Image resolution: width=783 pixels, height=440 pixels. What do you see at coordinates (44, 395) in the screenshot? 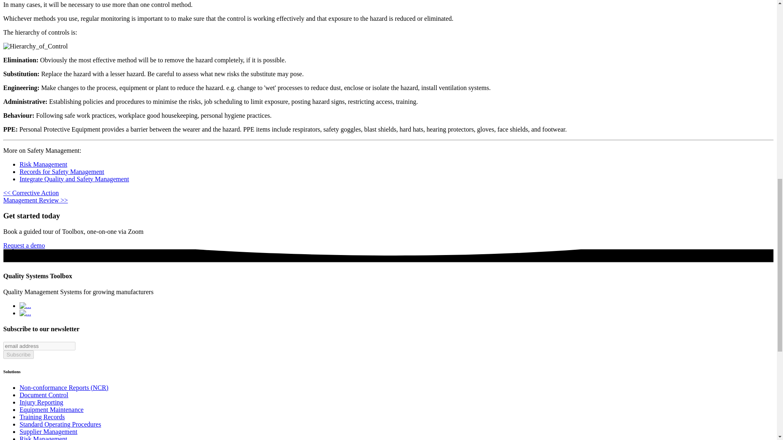
I see `Document Control` at bounding box center [44, 395].